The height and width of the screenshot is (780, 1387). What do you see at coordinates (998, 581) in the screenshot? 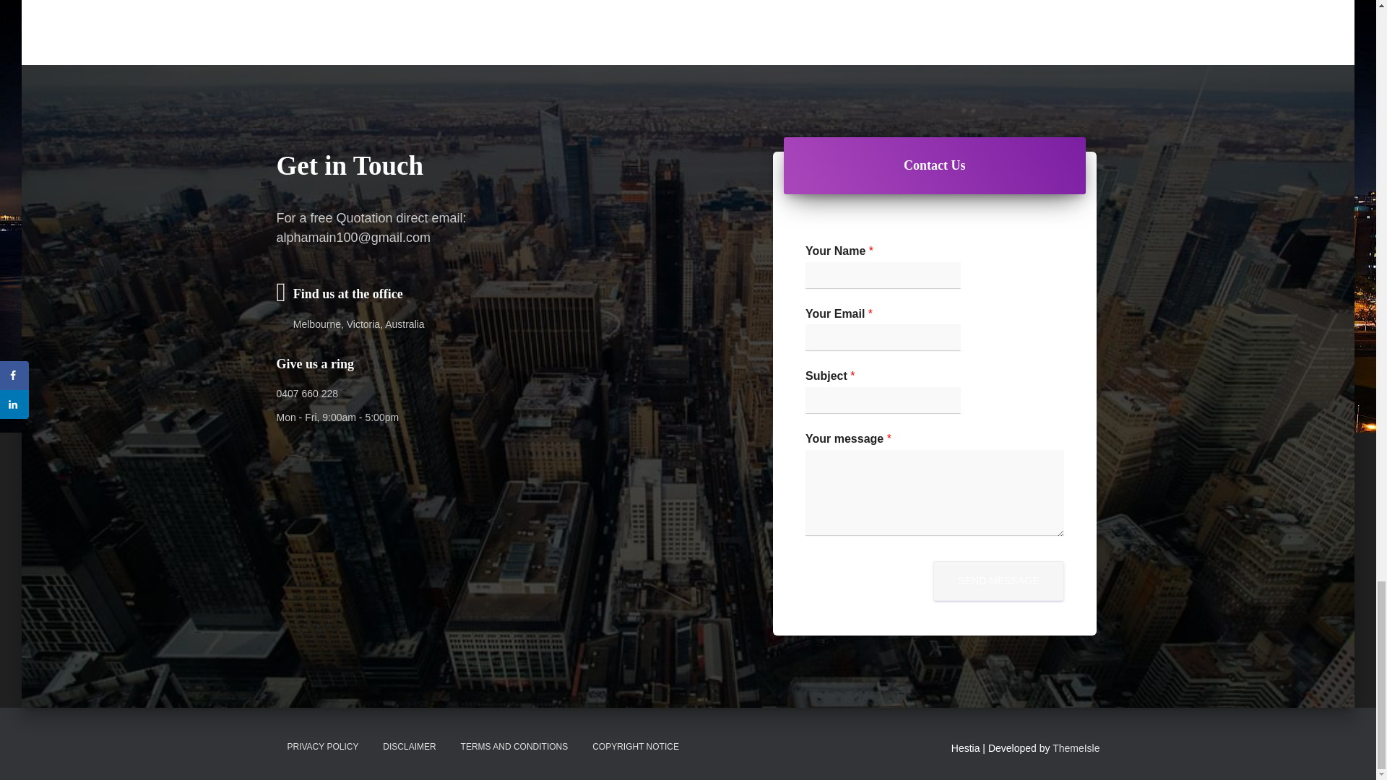
I see `SEND MESSAGE` at bounding box center [998, 581].